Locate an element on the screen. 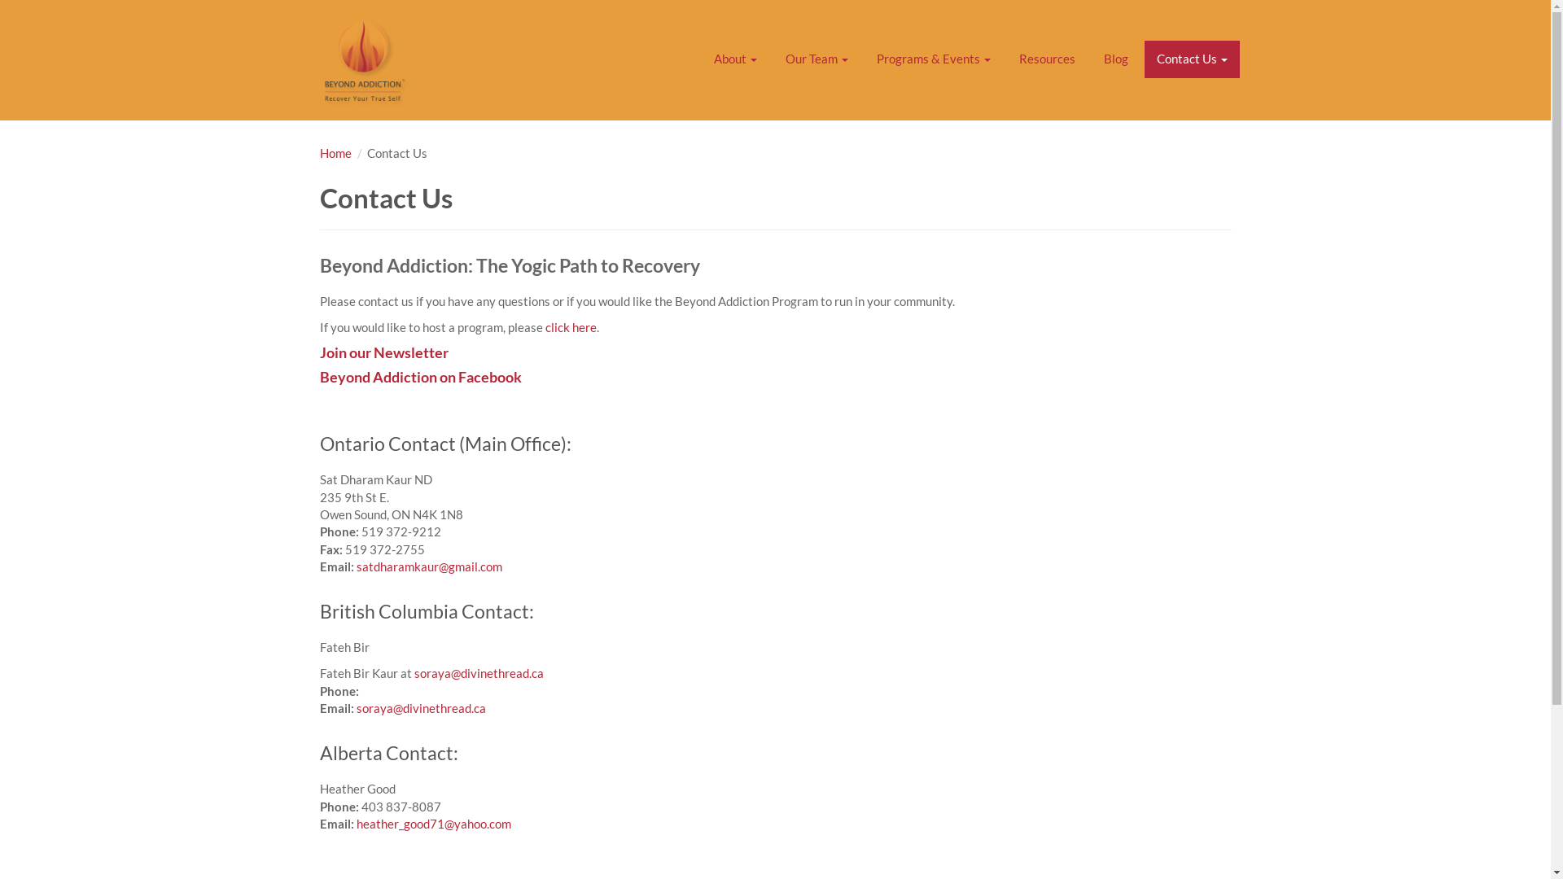  soraya@divinethread.ca is located at coordinates (422, 708).